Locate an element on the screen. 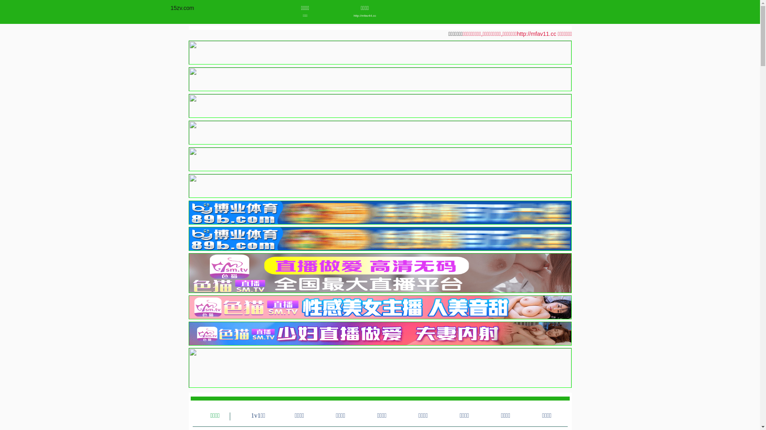  http://mfav44.cc is located at coordinates (365, 16).